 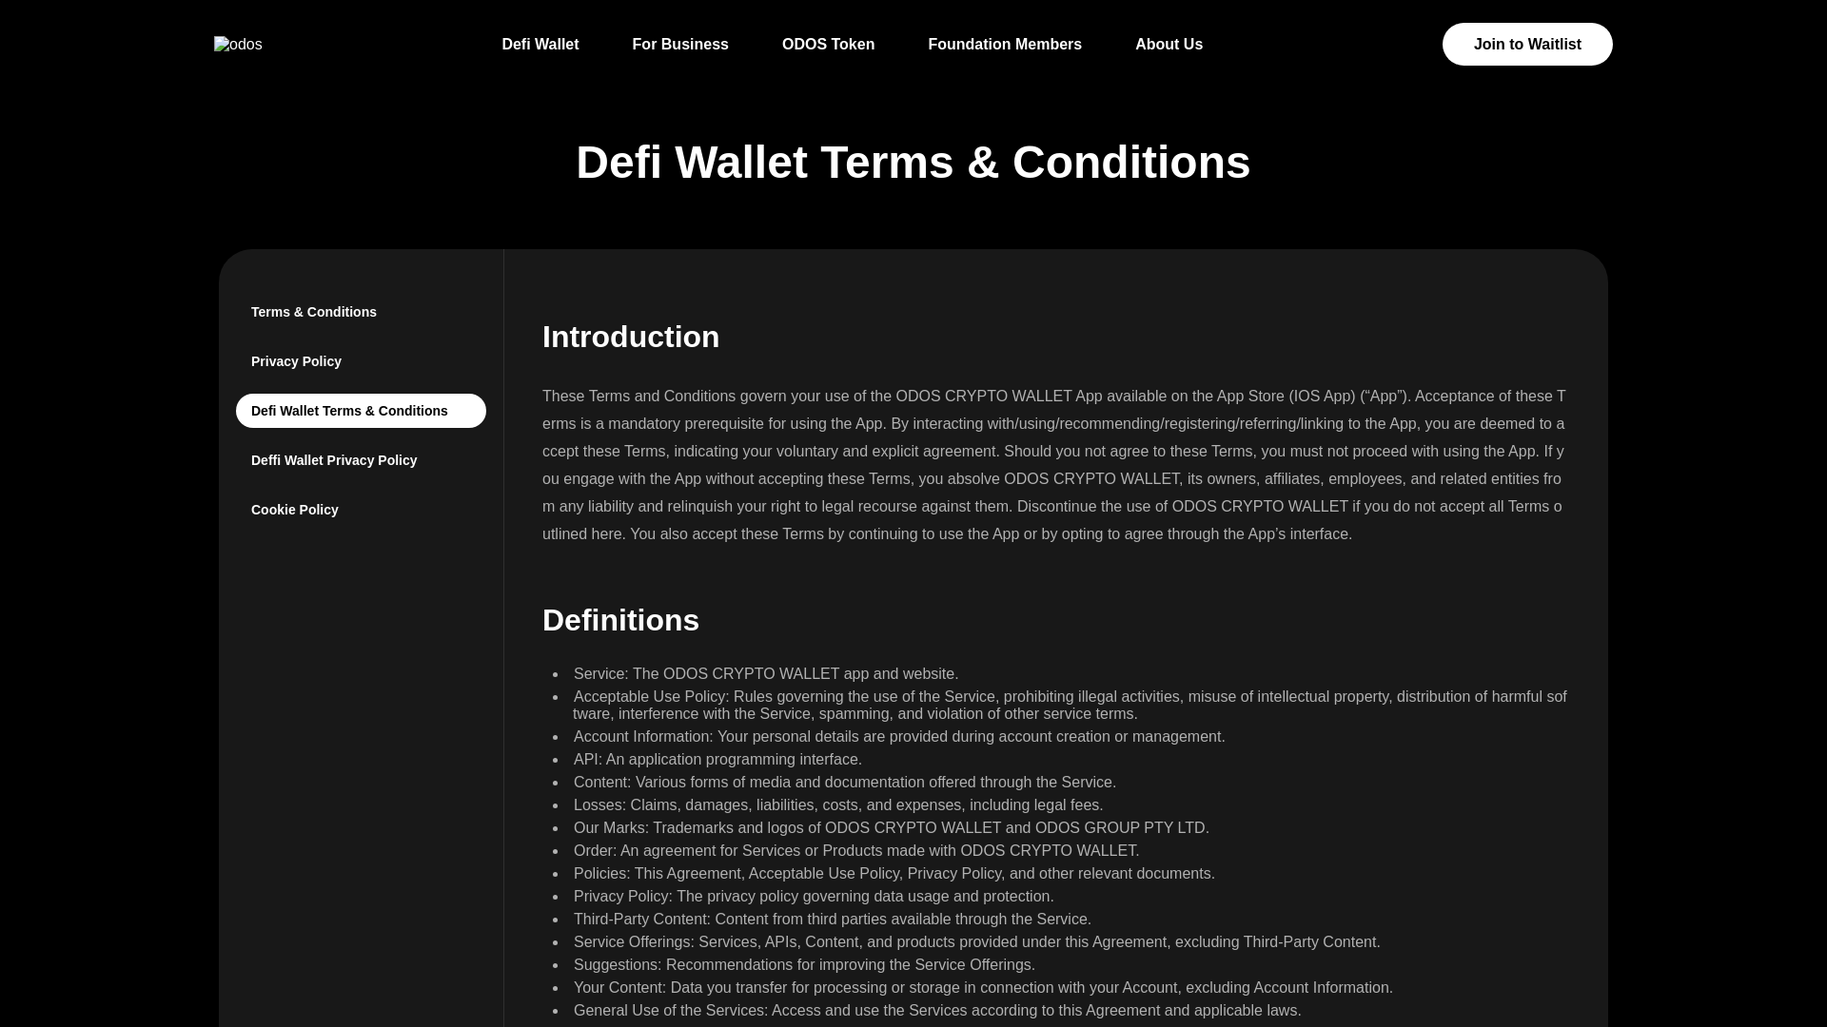 I want to click on Deffi Wallet Privacy Policy, so click(x=360, y=460).